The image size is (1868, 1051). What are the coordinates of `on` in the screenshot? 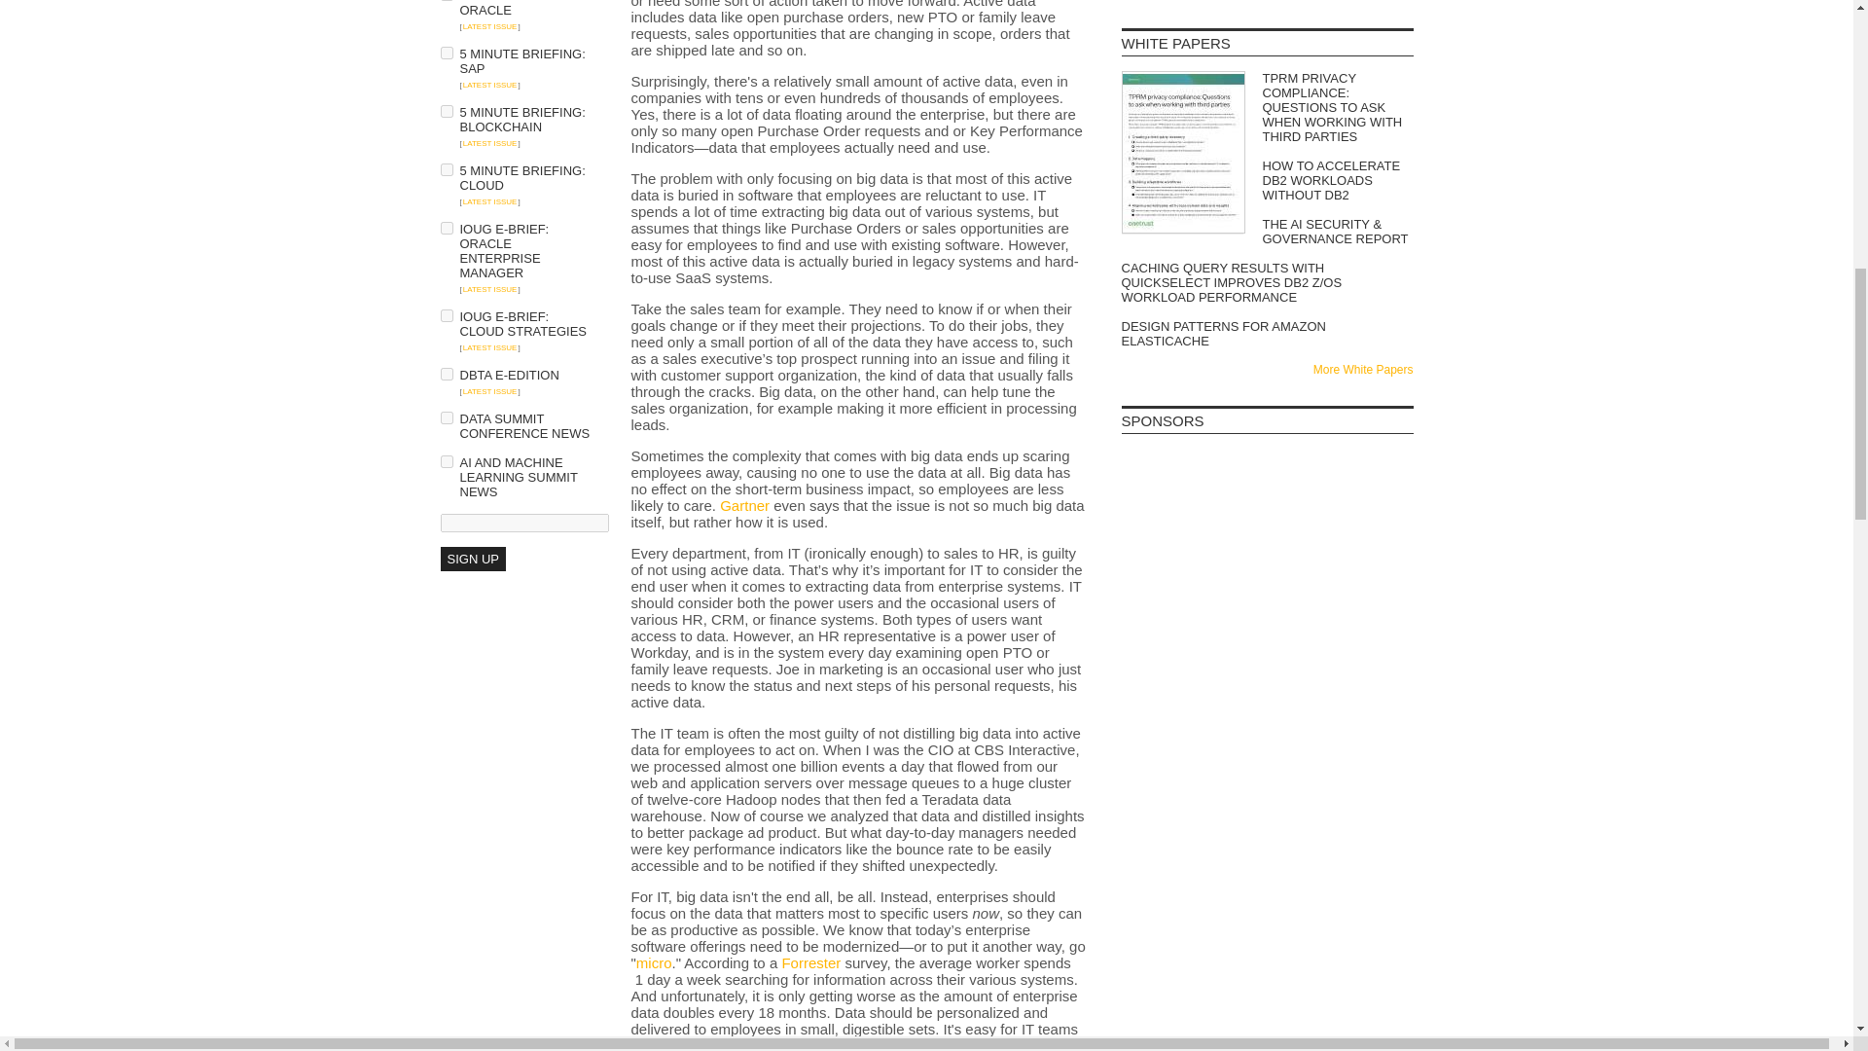 It's located at (446, 315).